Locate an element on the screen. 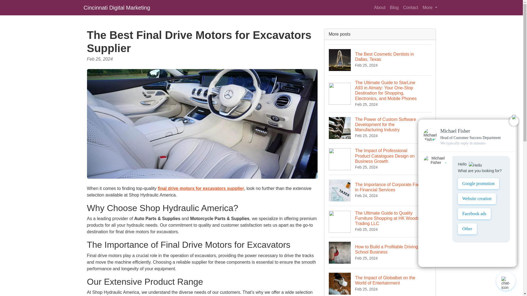 The width and height of the screenshot is (527, 296). Cincinnati Digital Marketing is located at coordinates (116, 7).